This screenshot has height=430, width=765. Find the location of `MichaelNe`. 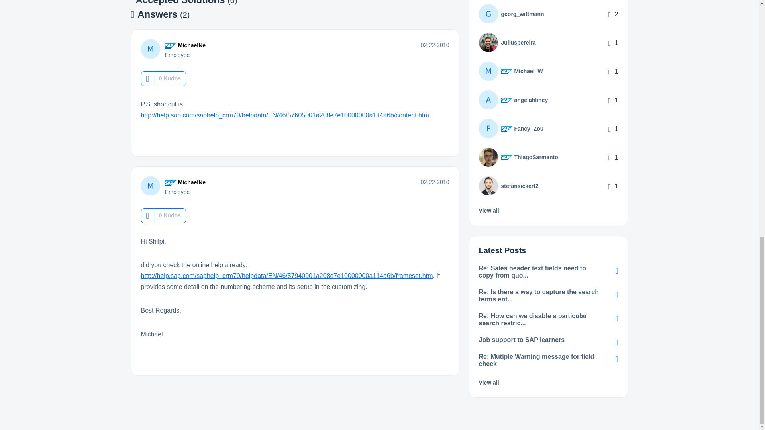

MichaelNe is located at coordinates (192, 65).